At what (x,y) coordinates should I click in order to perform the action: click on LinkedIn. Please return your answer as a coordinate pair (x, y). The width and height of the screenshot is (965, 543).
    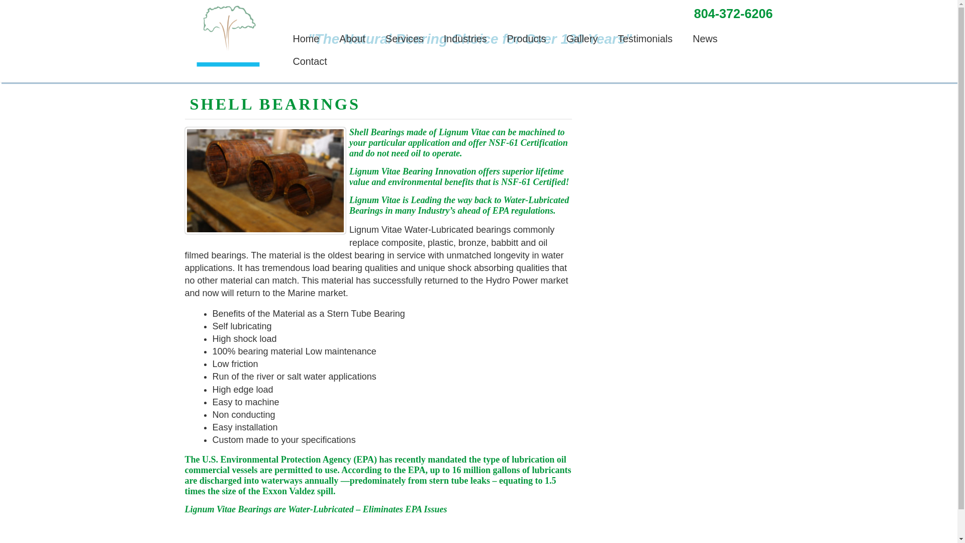
    Looking at the image, I should click on (686, 10).